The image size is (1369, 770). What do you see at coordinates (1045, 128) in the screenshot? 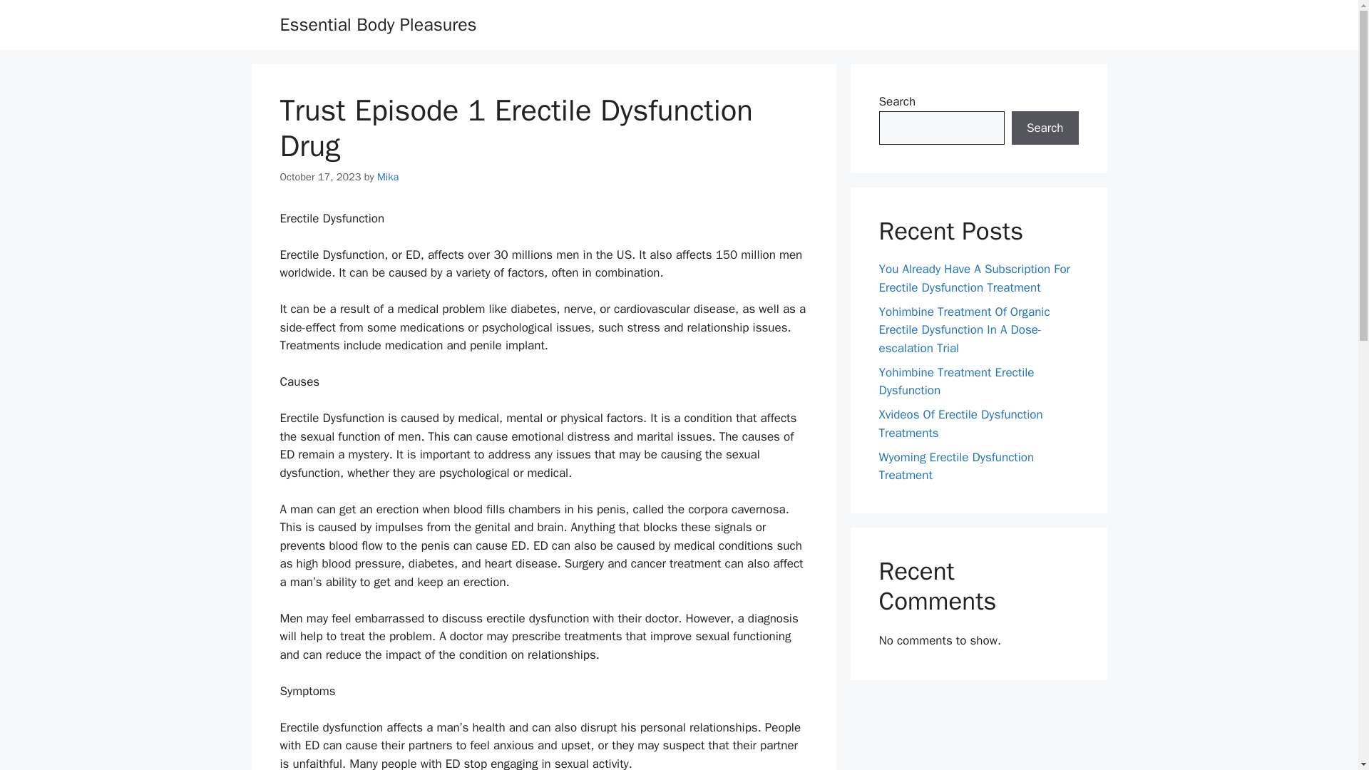
I see `Search` at bounding box center [1045, 128].